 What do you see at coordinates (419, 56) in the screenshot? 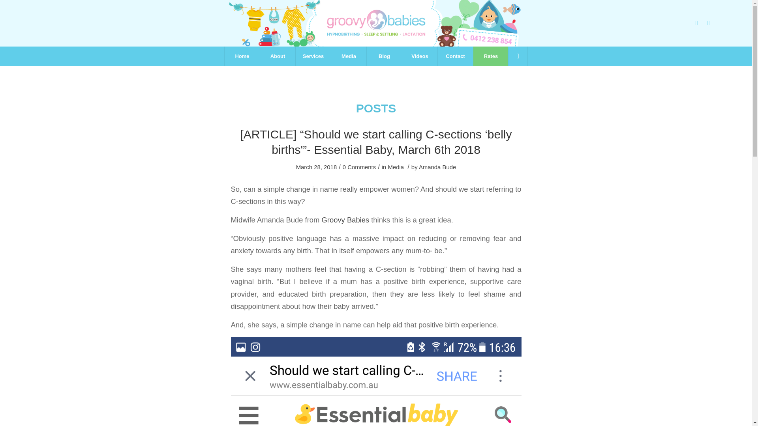
I see `Videos` at bounding box center [419, 56].